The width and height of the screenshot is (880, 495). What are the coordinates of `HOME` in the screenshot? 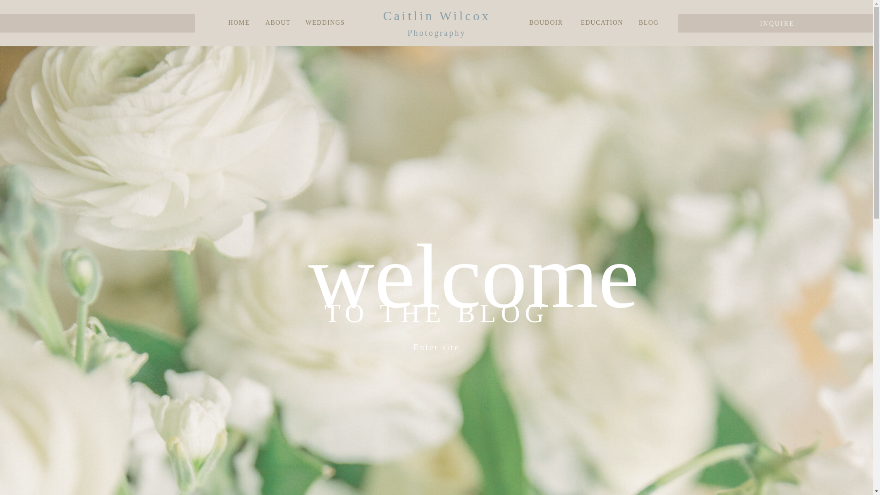 It's located at (239, 23).